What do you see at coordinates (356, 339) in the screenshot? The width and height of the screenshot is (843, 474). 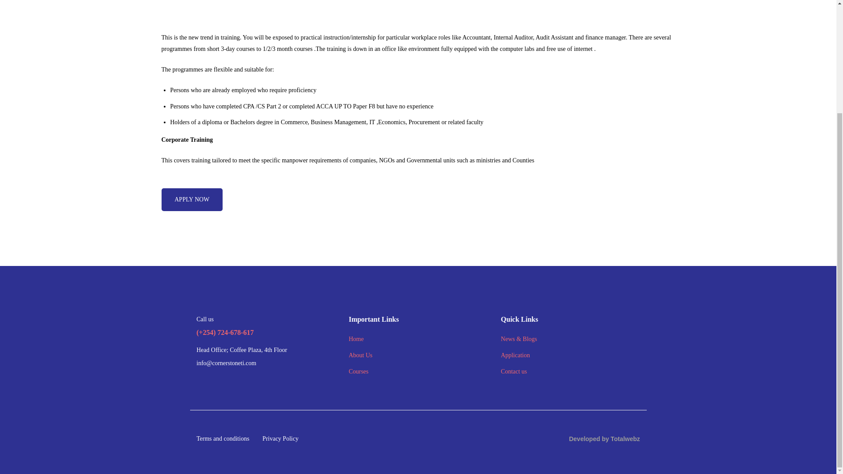 I see `Home` at bounding box center [356, 339].